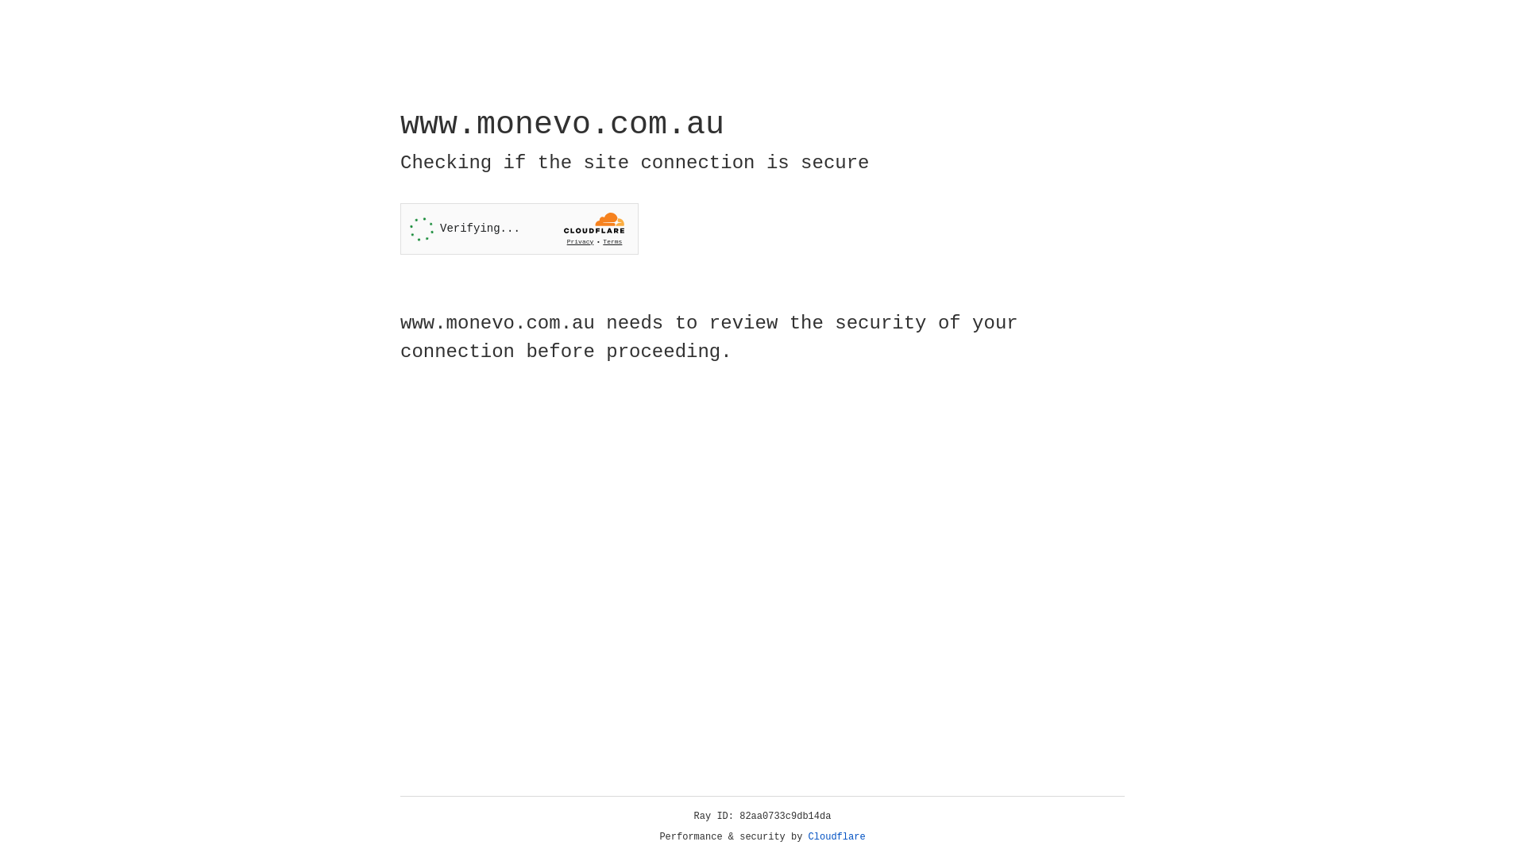 The image size is (1525, 857). What do you see at coordinates (837, 837) in the screenshot?
I see `Cloudflare` at bounding box center [837, 837].